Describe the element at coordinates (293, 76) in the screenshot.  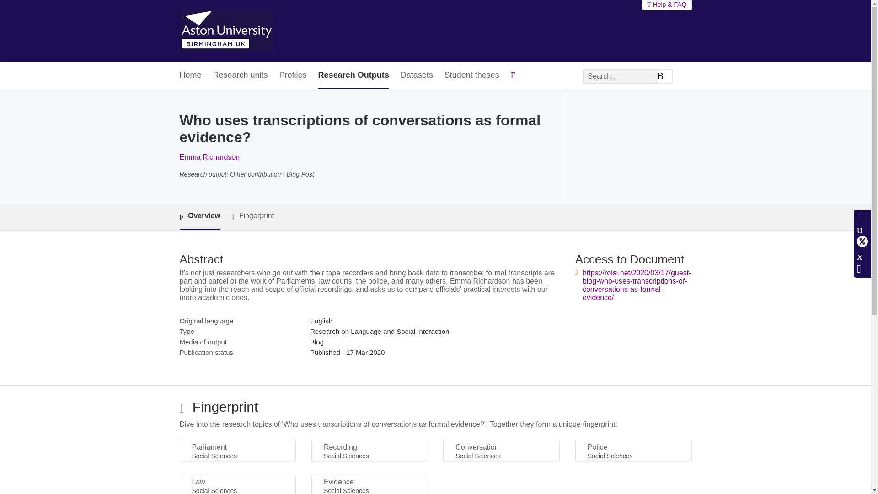
I see `Profiles` at that location.